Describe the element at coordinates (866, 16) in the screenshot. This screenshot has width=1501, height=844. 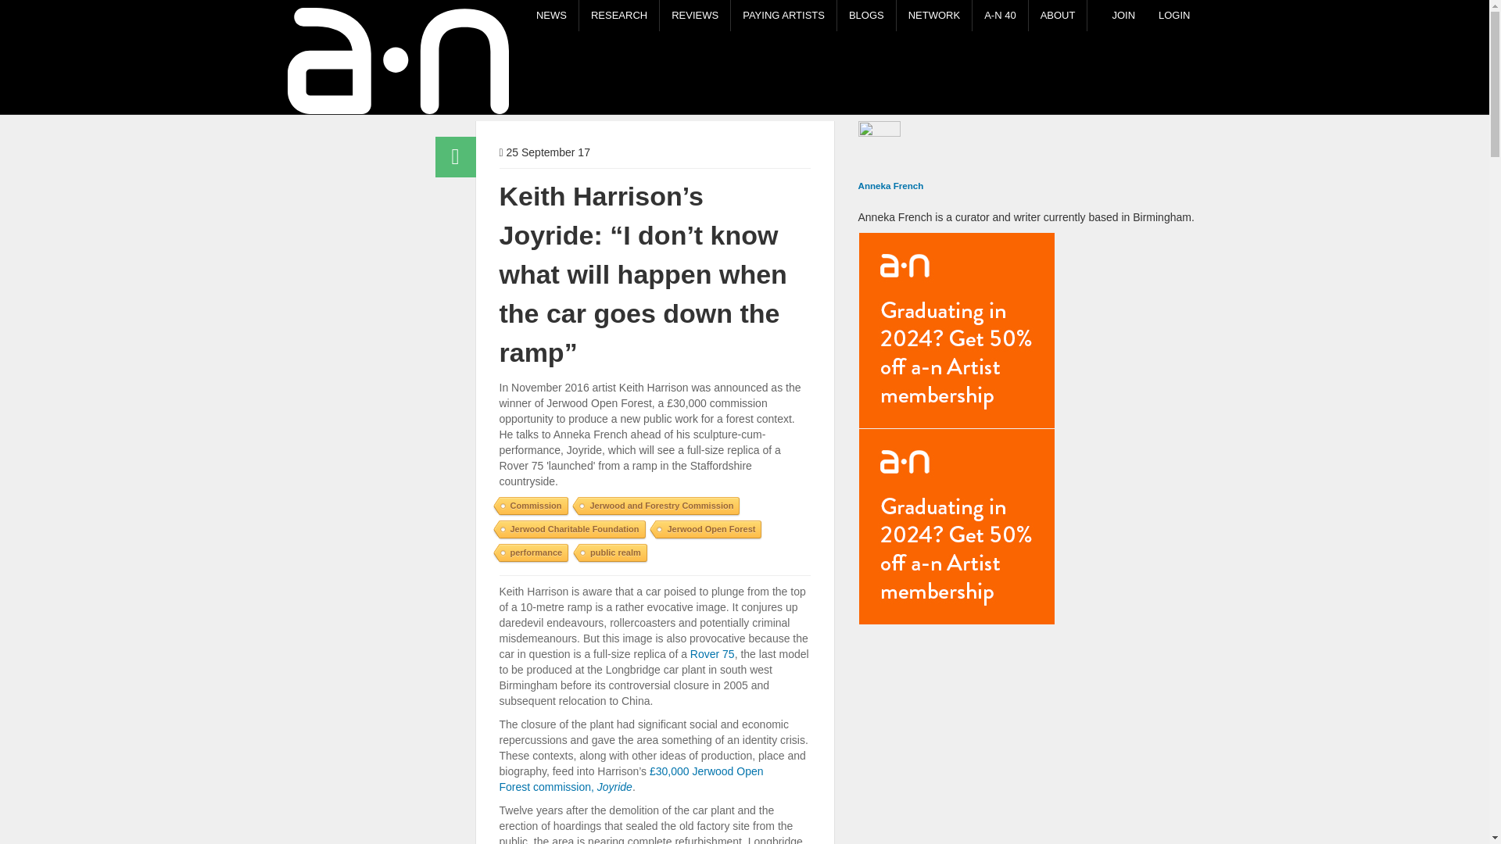
I see `BLOGS` at that location.